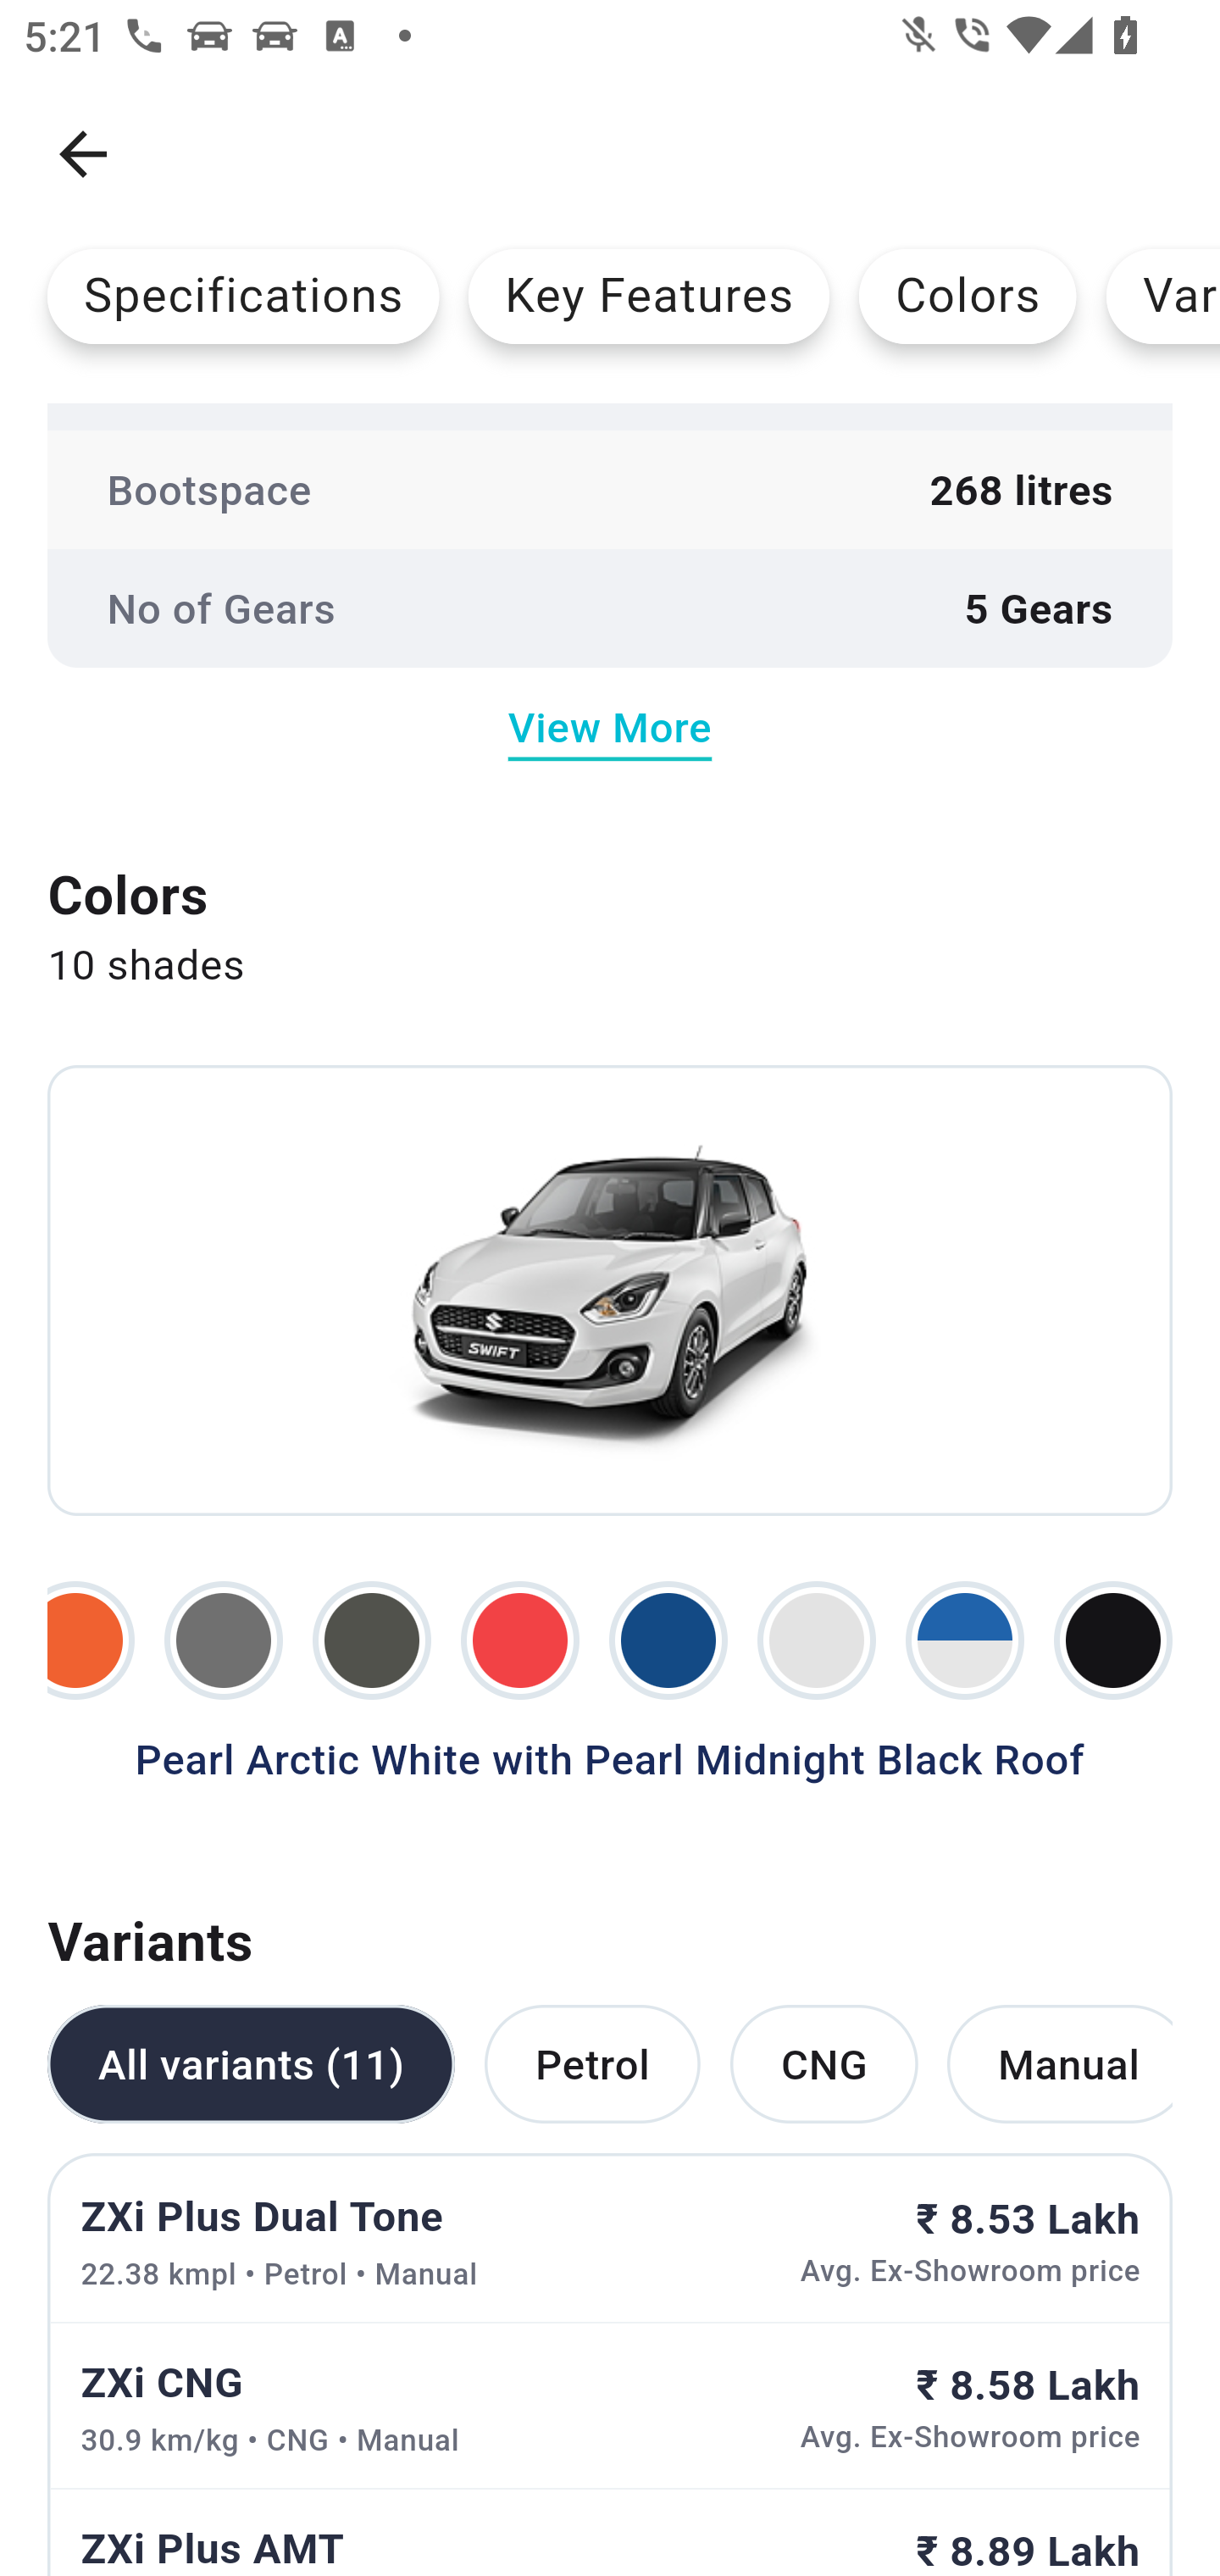 The height and width of the screenshot is (2576, 1220). Describe the element at coordinates (83, 154) in the screenshot. I see `Back` at that location.